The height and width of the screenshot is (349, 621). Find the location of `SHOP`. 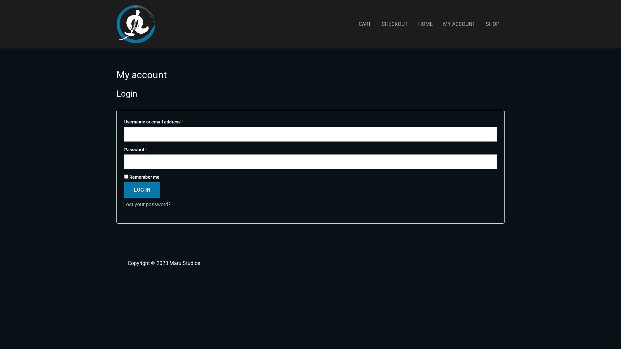

SHOP is located at coordinates (493, 24).